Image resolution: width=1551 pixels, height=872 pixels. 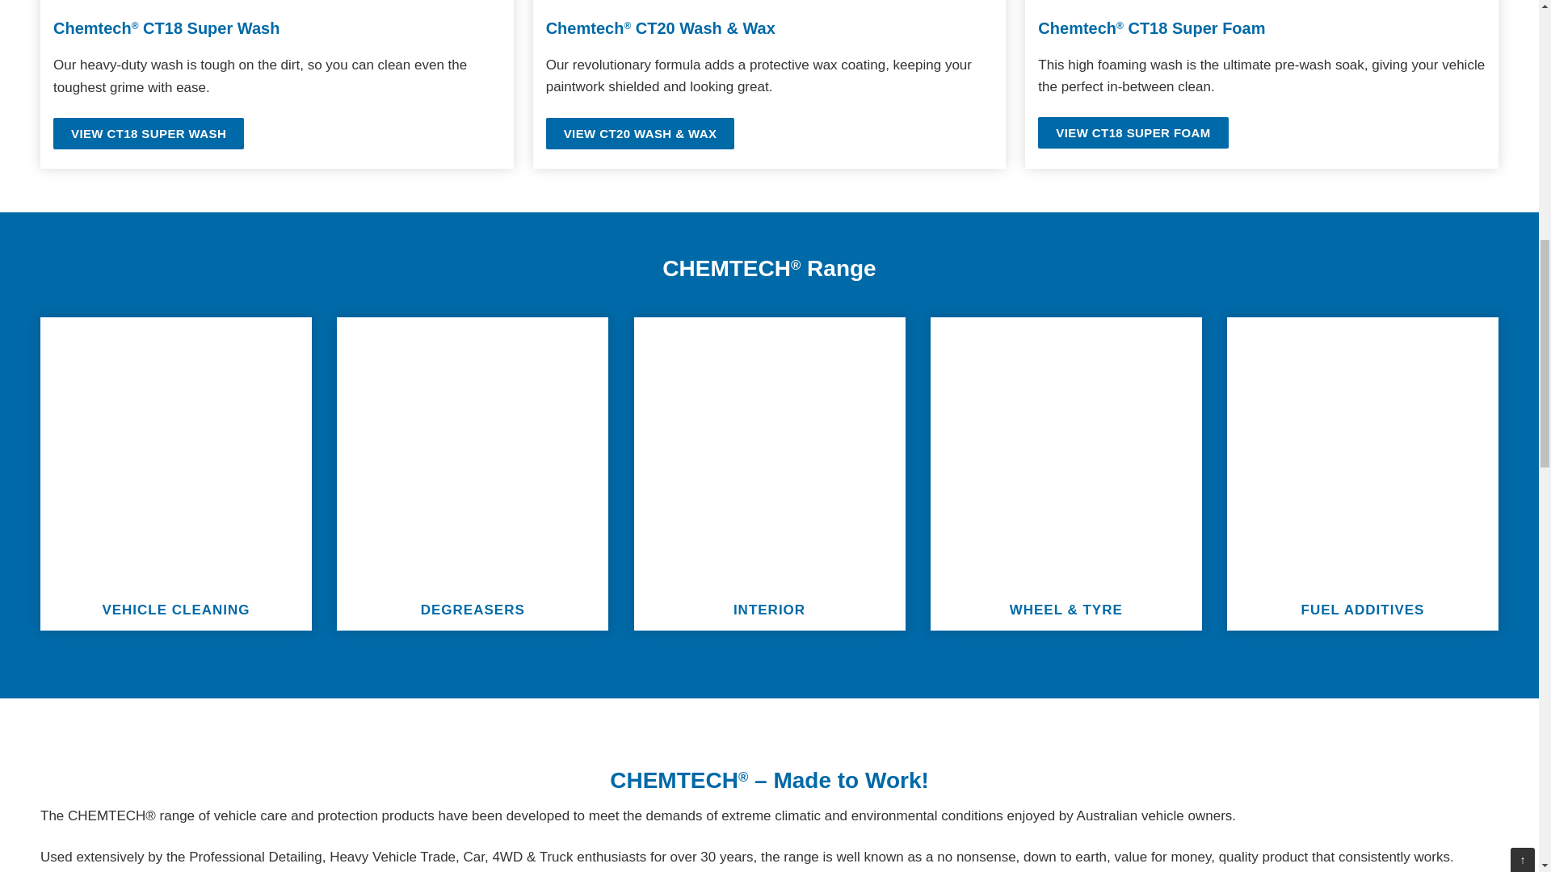 I want to click on VIEW CT18 SUPER FOAM, so click(x=1133, y=132).